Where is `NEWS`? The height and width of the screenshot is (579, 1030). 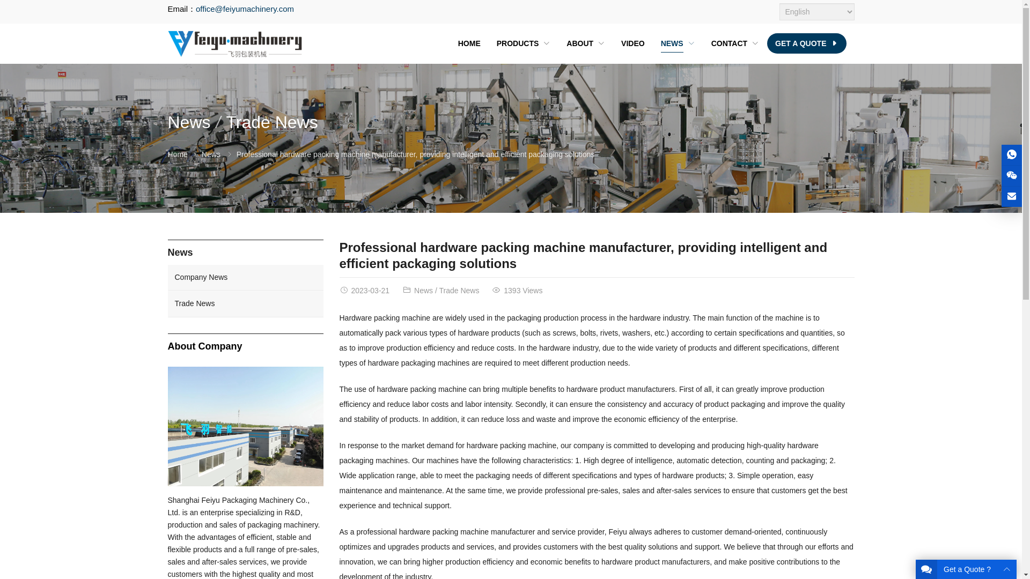 NEWS is located at coordinates (678, 43).